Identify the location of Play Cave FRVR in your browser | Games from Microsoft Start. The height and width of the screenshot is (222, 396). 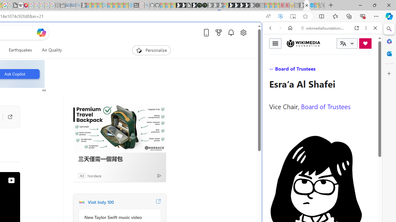
(106, 131).